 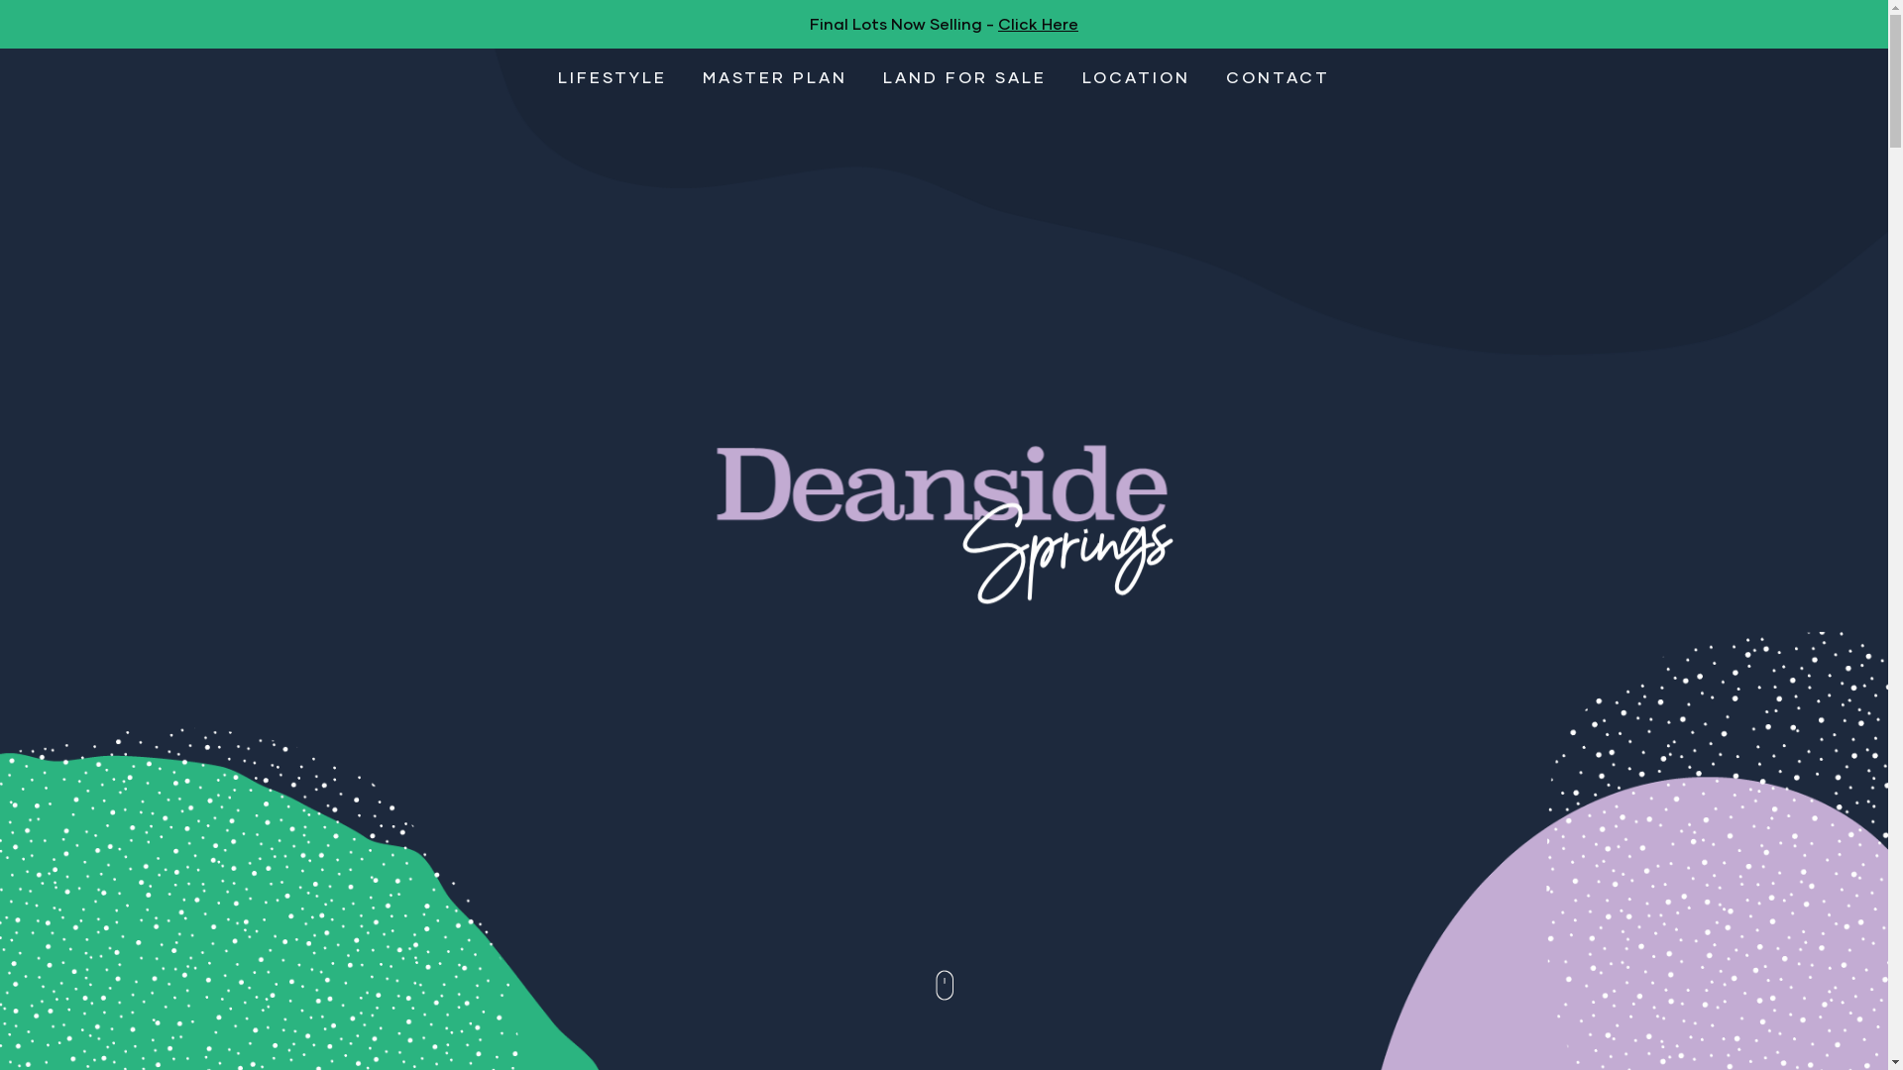 What do you see at coordinates (1279, 77) in the screenshot?
I see `CONTACT` at bounding box center [1279, 77].